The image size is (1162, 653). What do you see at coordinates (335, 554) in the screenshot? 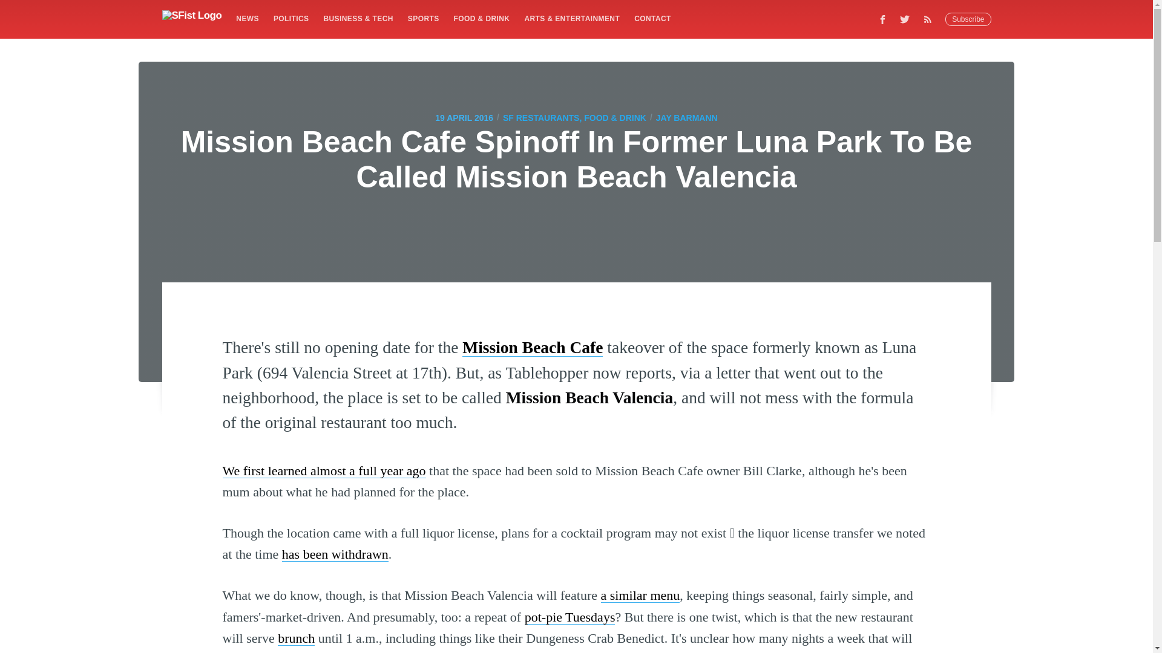
I see `has been withdrawn` at bounding box center [335, 554].